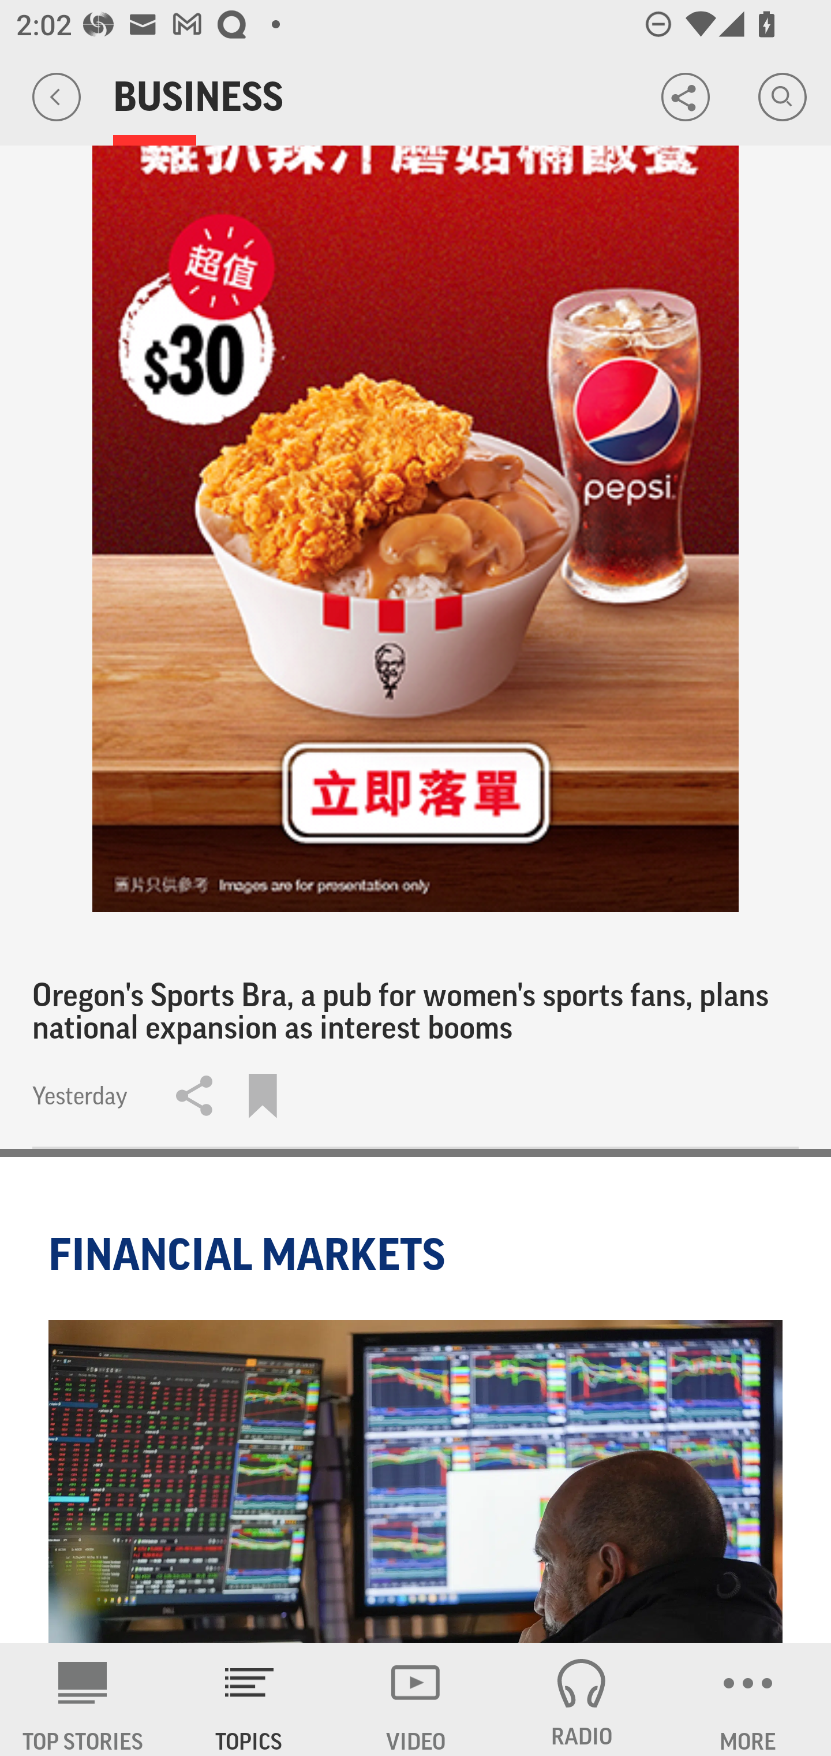 The height and width of the screenshot is (1756, 831). What do you see at coordinates (83, 1699) in the screenshot?
I see `AP News TOP STORIES` at bounding box center [83, 1699].